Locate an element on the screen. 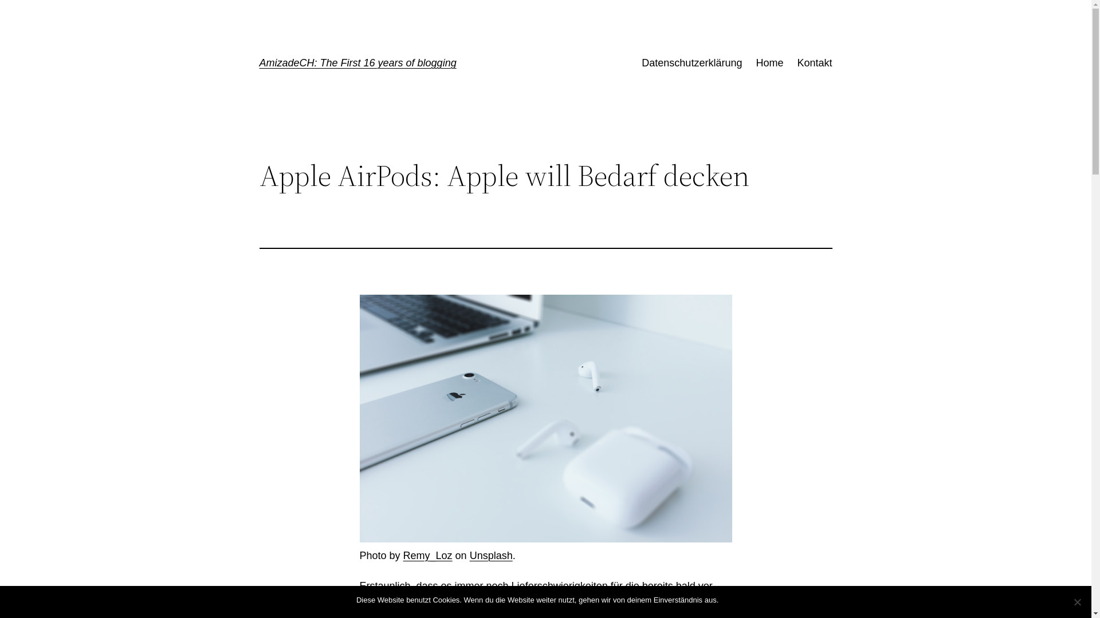  Unsplash is located at coordinates (492, 556).